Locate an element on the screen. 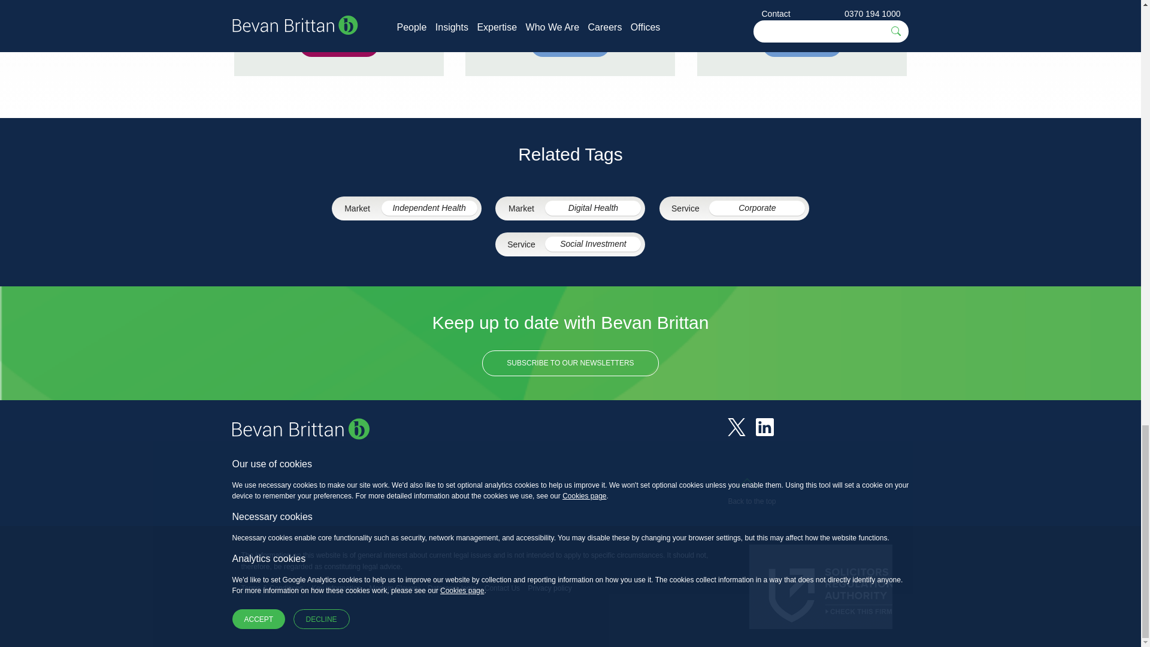  Corporate is located at coordinates (757, 207).